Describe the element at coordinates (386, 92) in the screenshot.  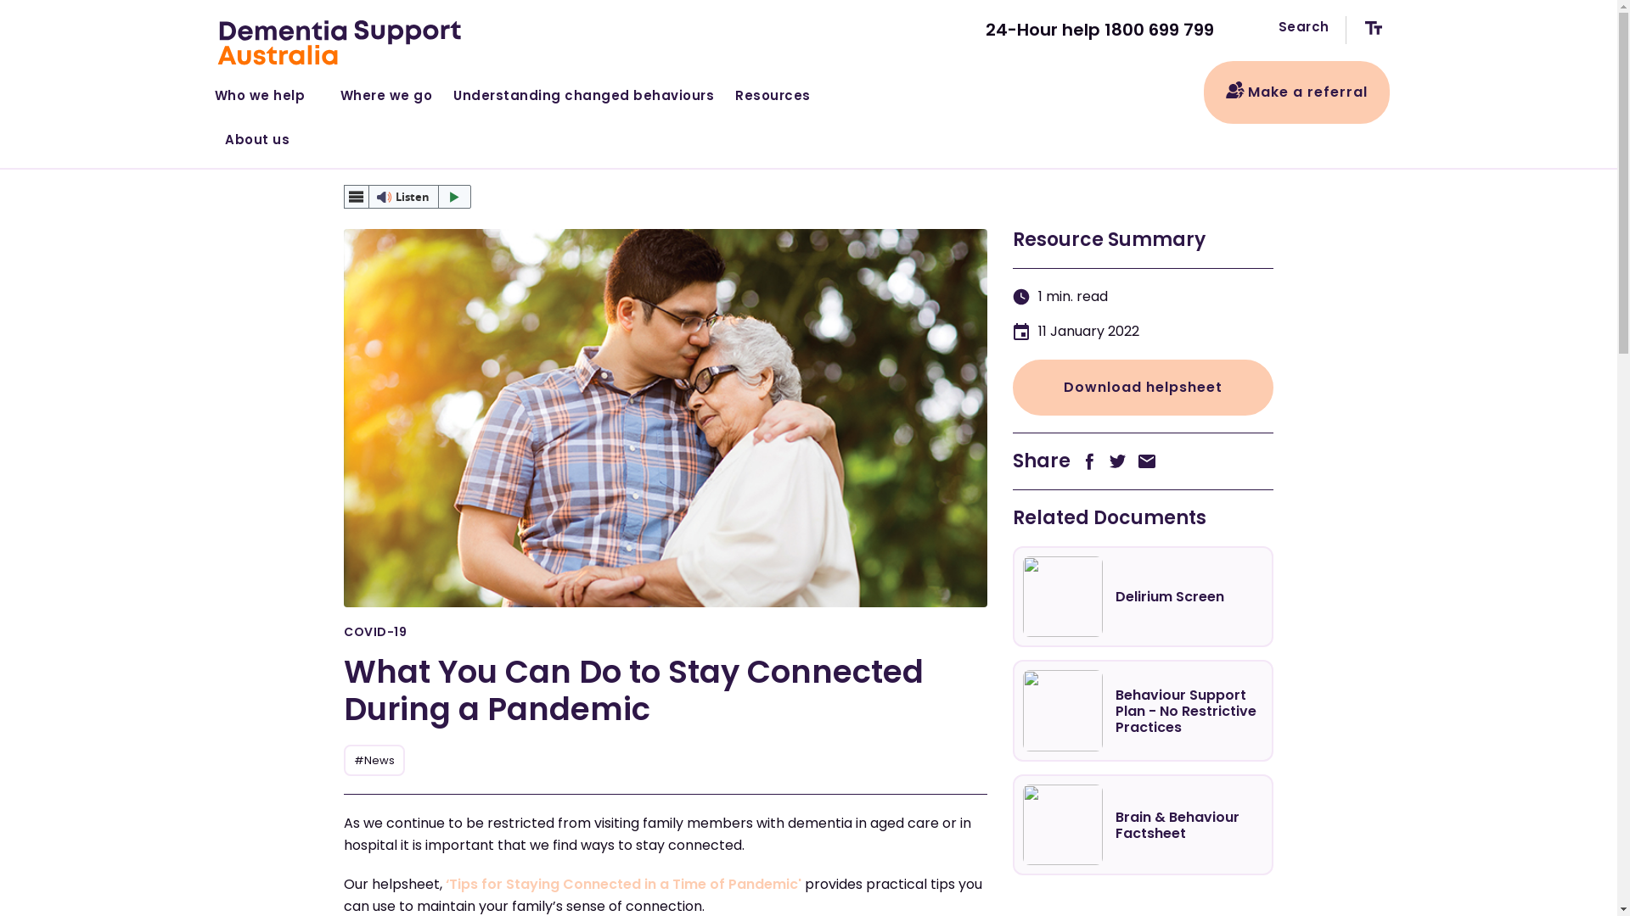
I see `Where we go` at that location.